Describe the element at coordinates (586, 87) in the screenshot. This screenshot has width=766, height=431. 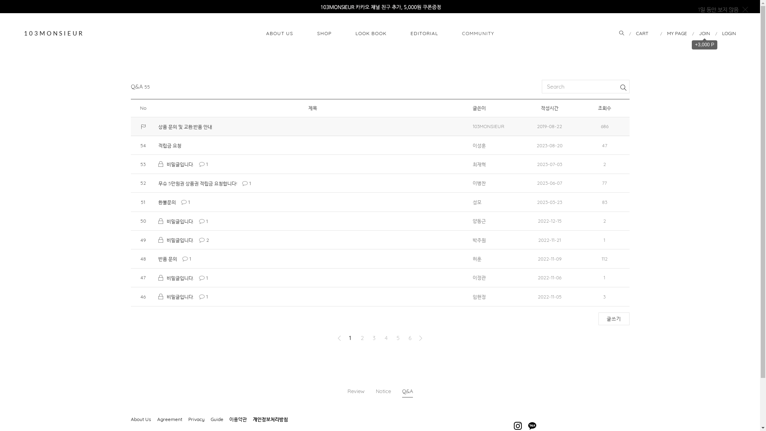
I see `search` at that location.